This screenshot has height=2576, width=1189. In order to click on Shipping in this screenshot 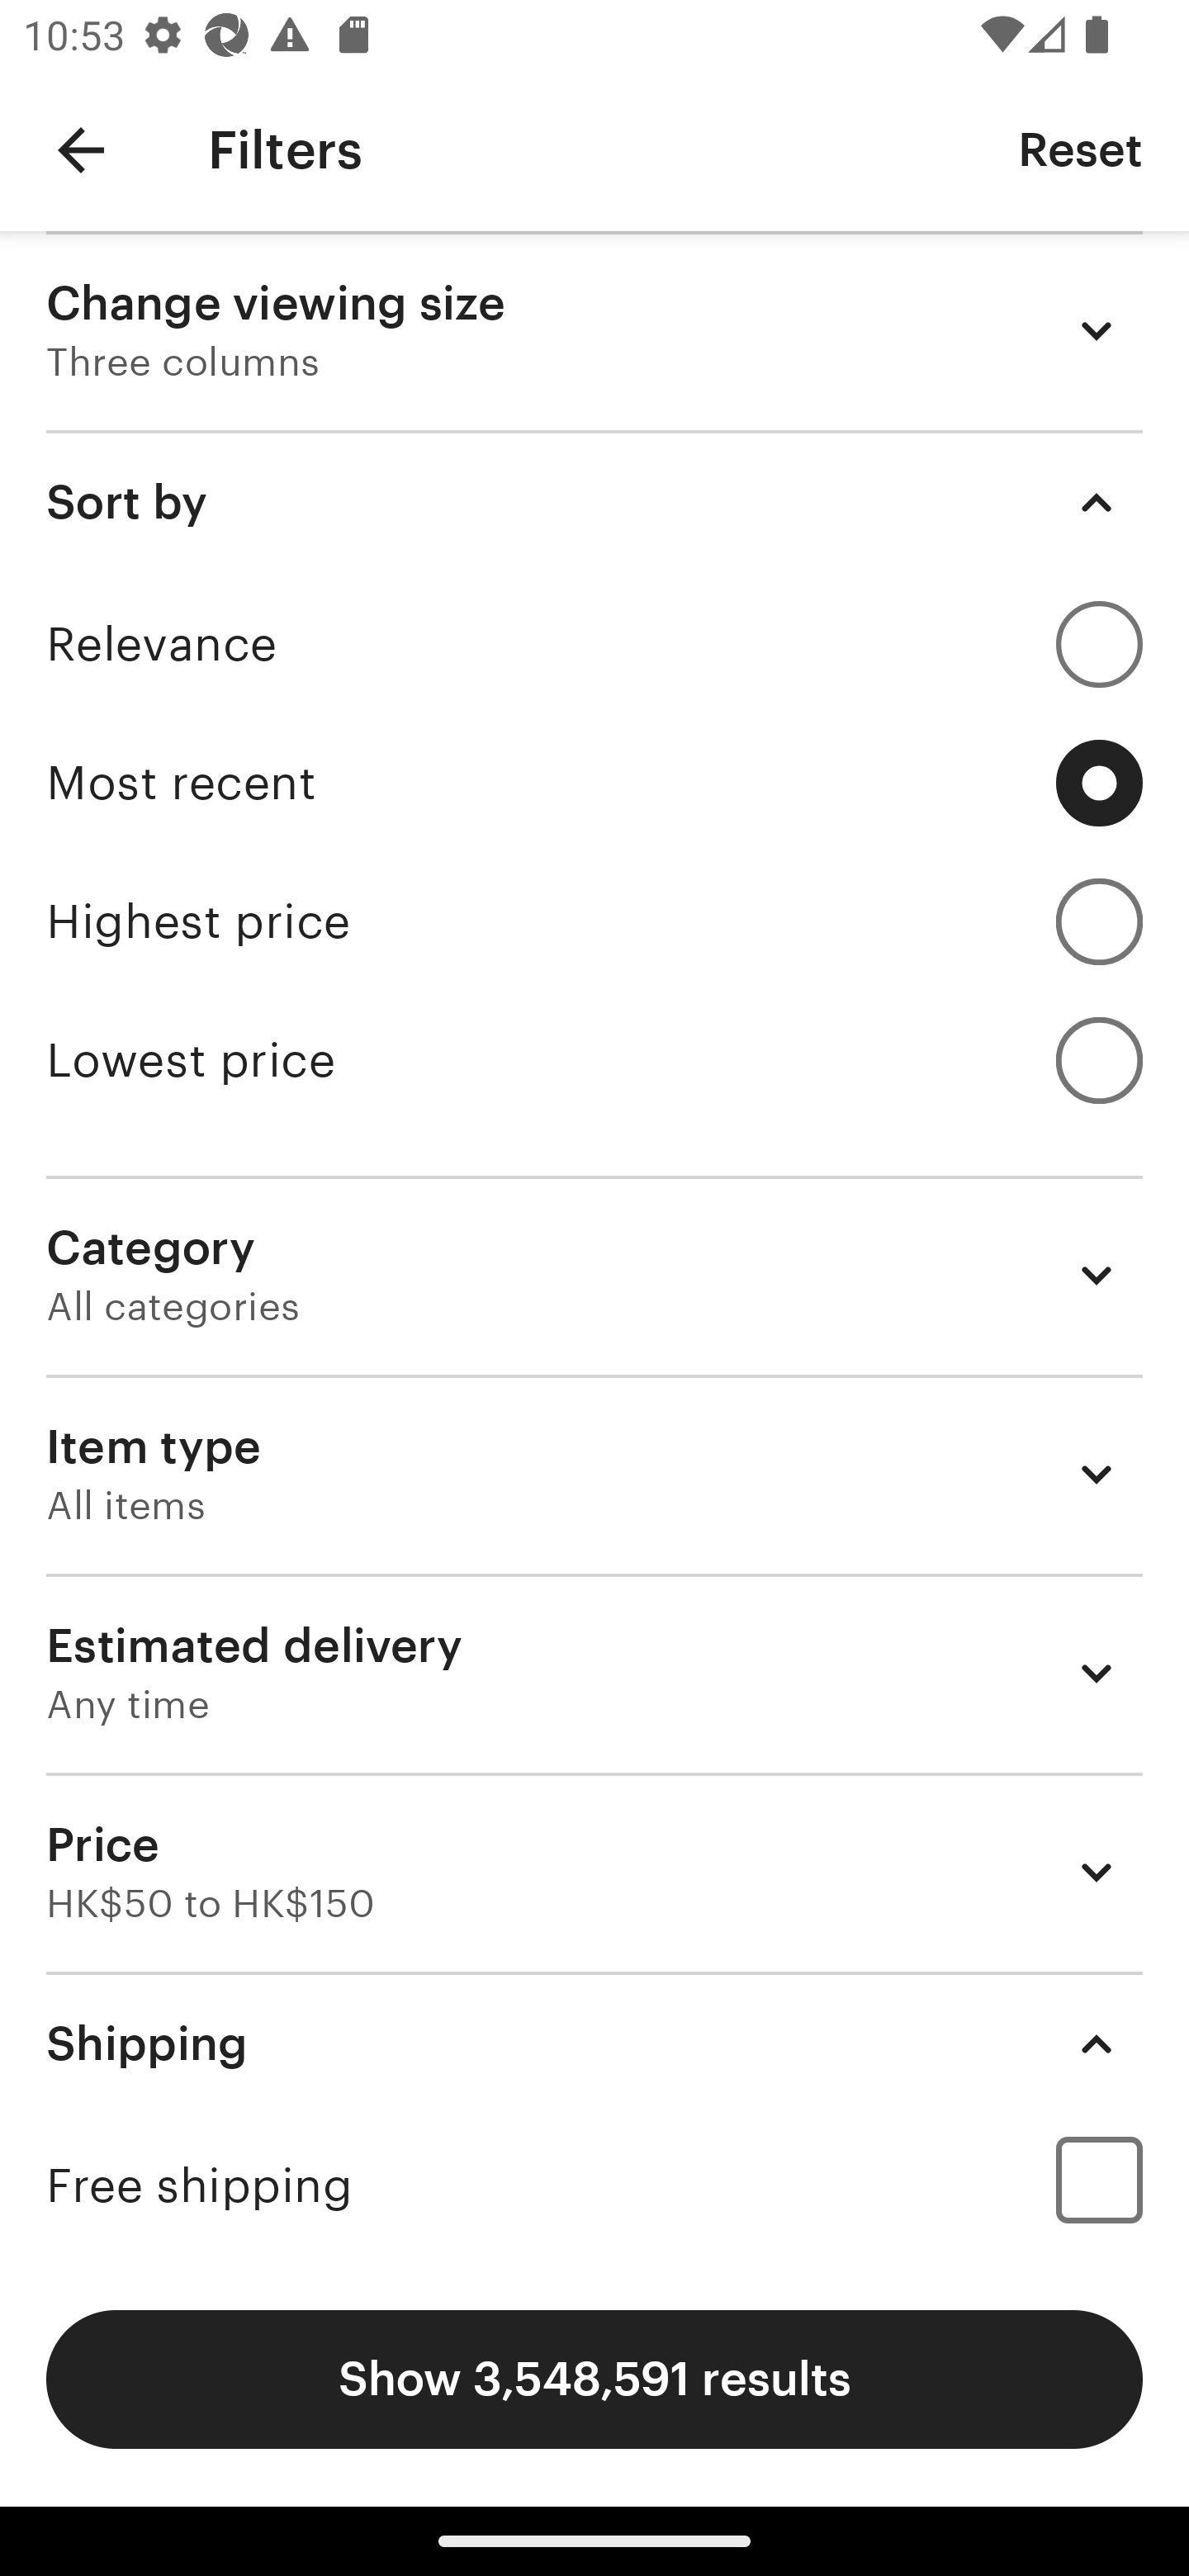, I will do `click(594, 2043)`.